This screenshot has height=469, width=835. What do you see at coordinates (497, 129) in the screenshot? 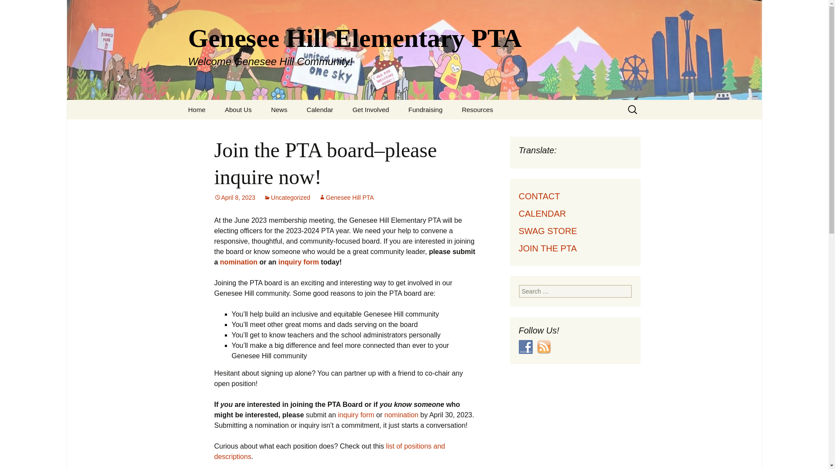
I see `Search` at bounding box center [497, 129].